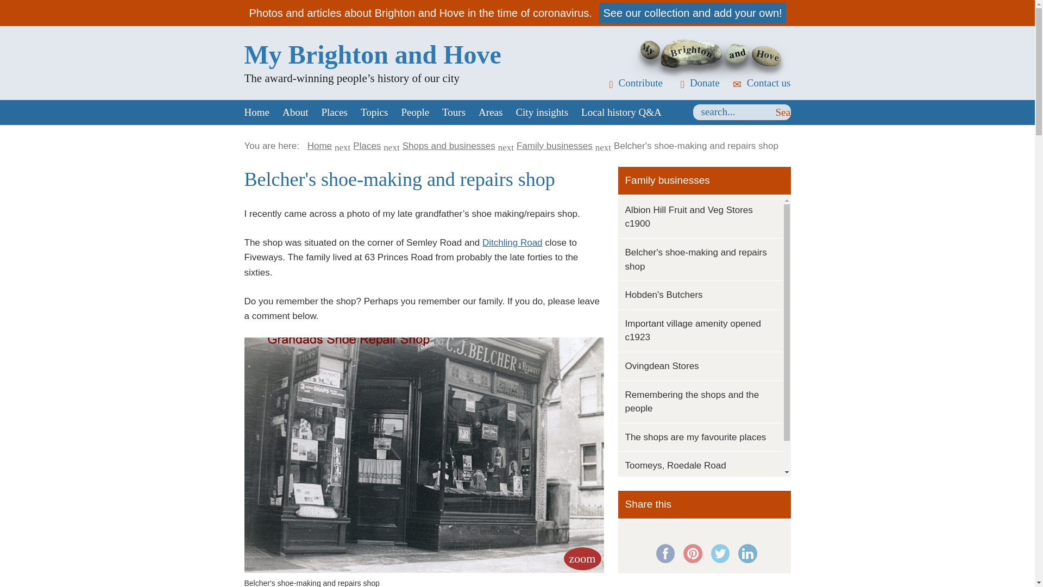  I want to click on Important village amenity opened c1923, so click(693, 330).